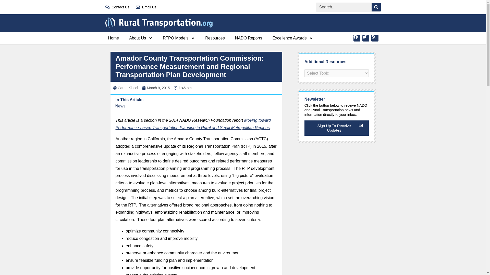 The image size is (490, 275). I want to click on Carrie Kissel, so click(125, 88).